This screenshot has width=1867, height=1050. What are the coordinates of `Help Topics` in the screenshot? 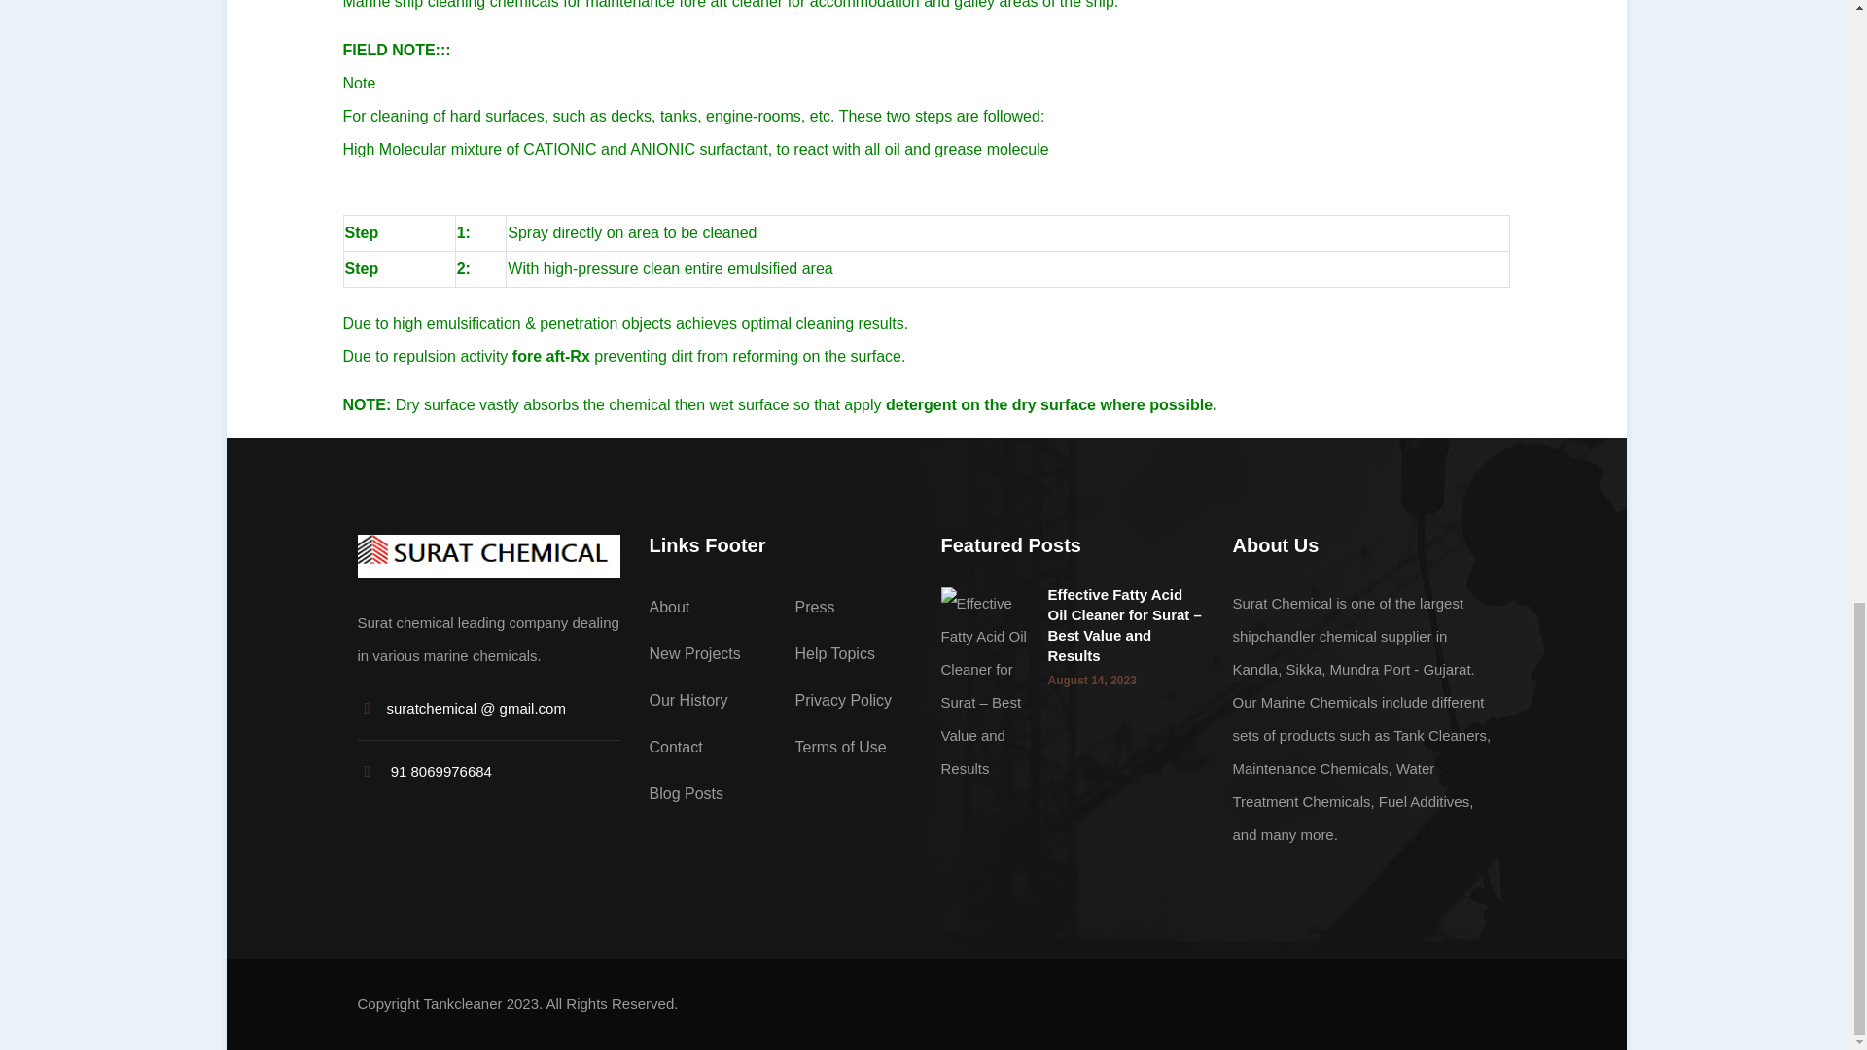 It's located at (834, 653).